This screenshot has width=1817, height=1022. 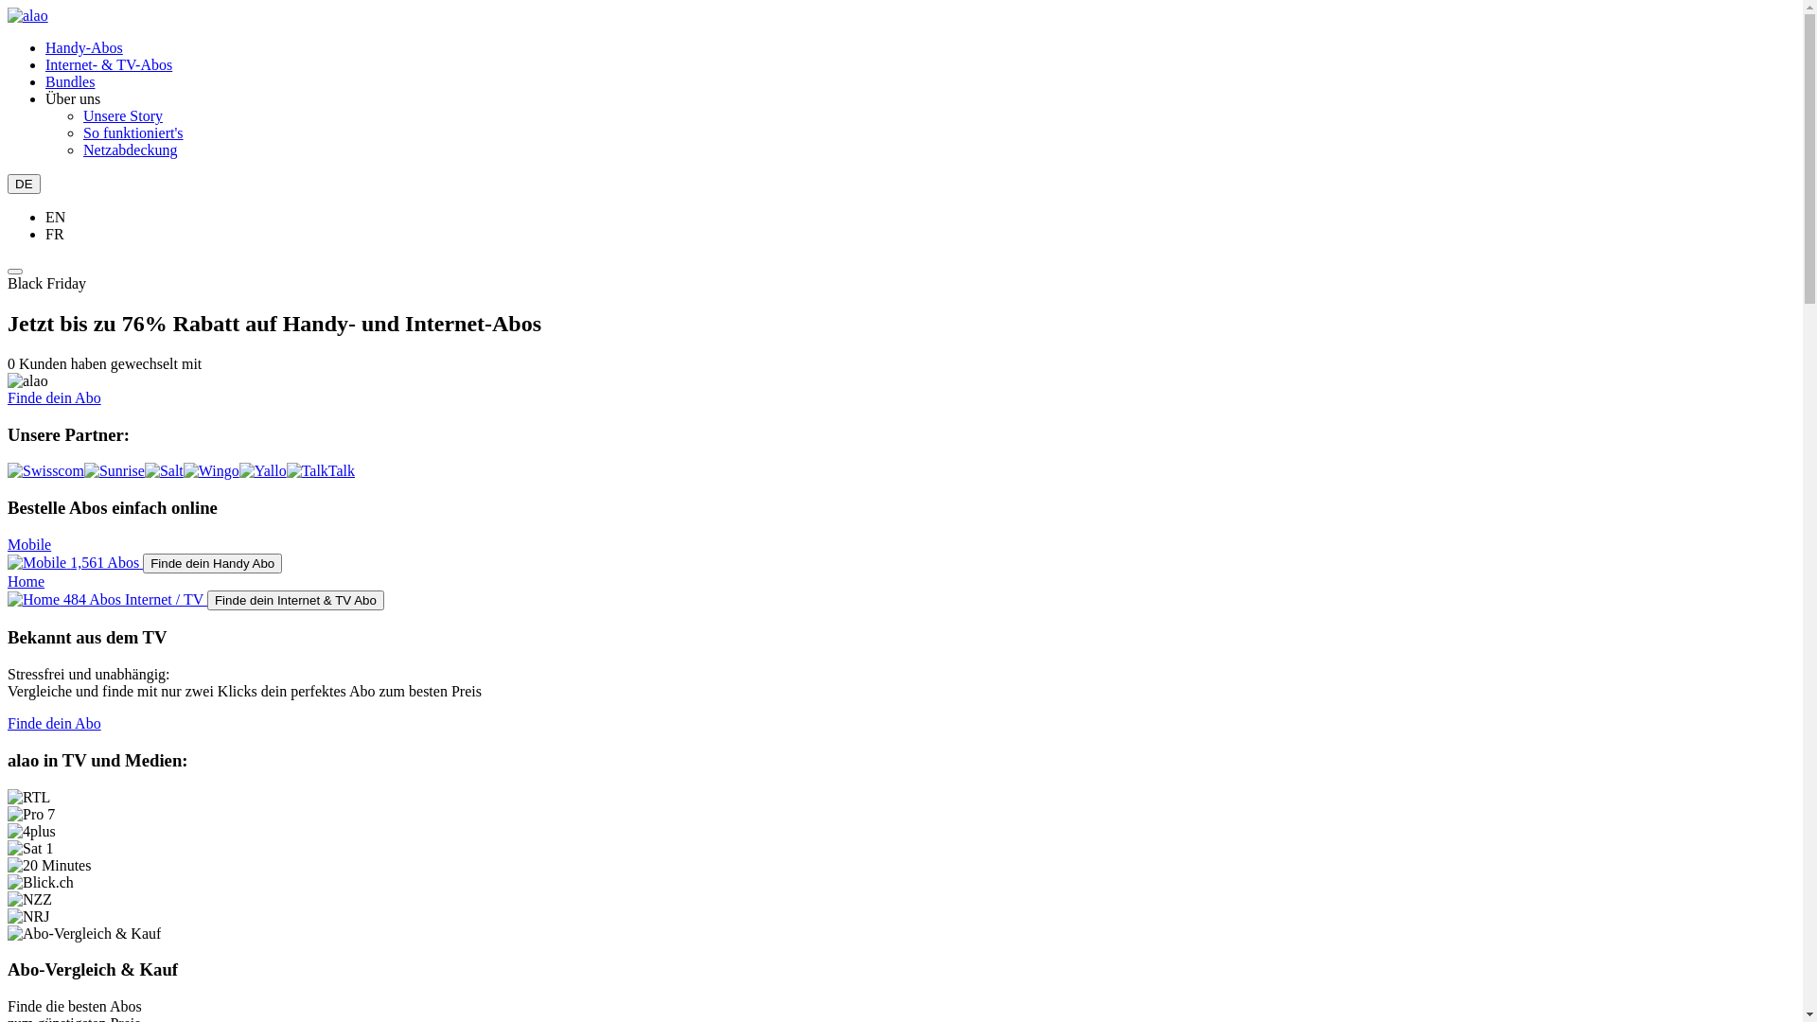 I want to click on Internet- & TV-Abos, so click(x=109, y=64).